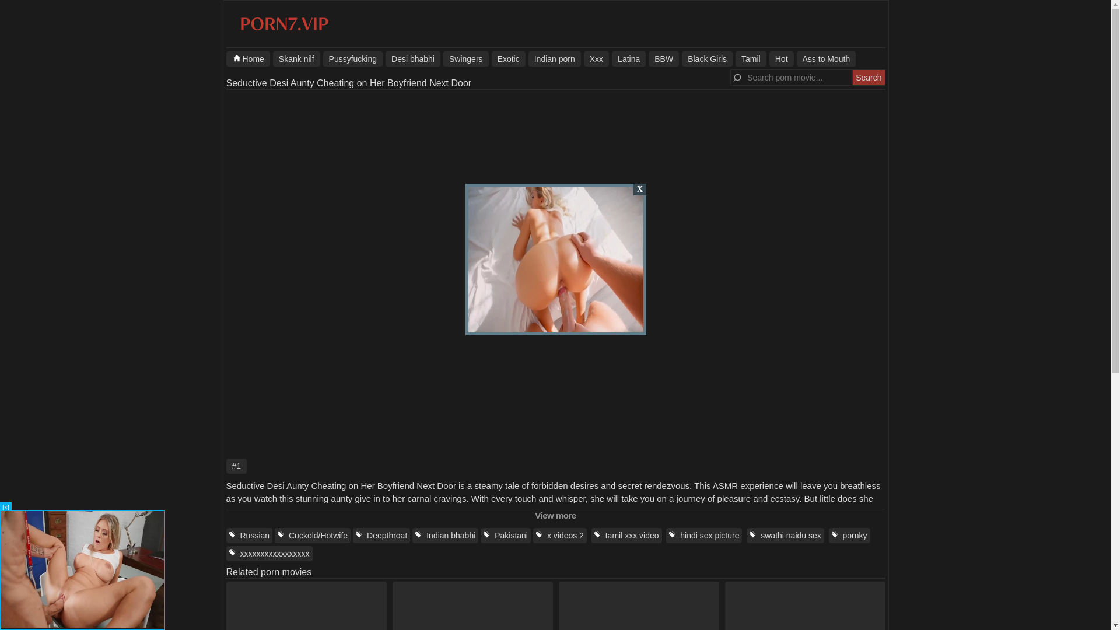 The height and width of the screenshot is (630, 1120). Describe the element at coordinates (284, 30) in the screenshot. I see `in.porn7.vip` at that location.